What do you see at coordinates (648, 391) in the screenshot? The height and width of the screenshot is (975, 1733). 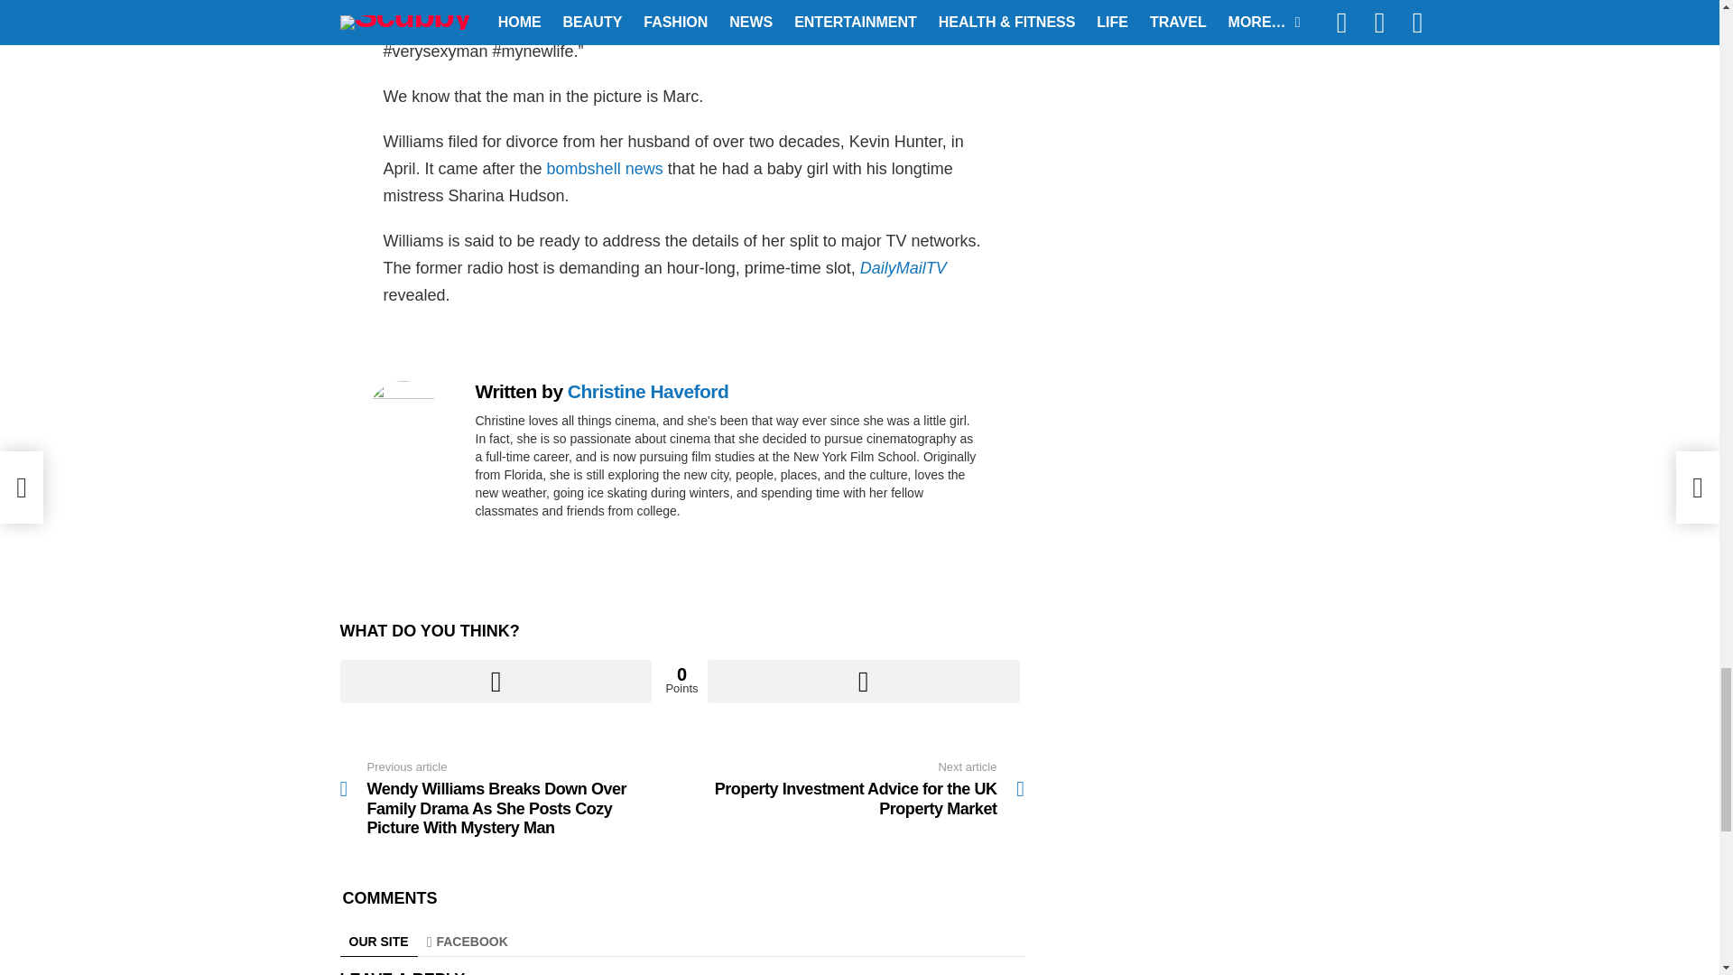 I see `Christine Haveford` at bounding box center [648, 391].